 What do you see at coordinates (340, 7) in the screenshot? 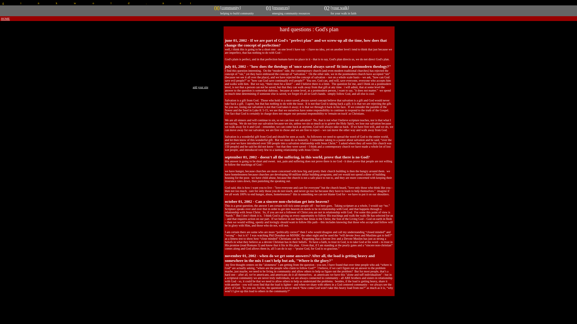
I see `your walk` at bounding box center [340, 7].